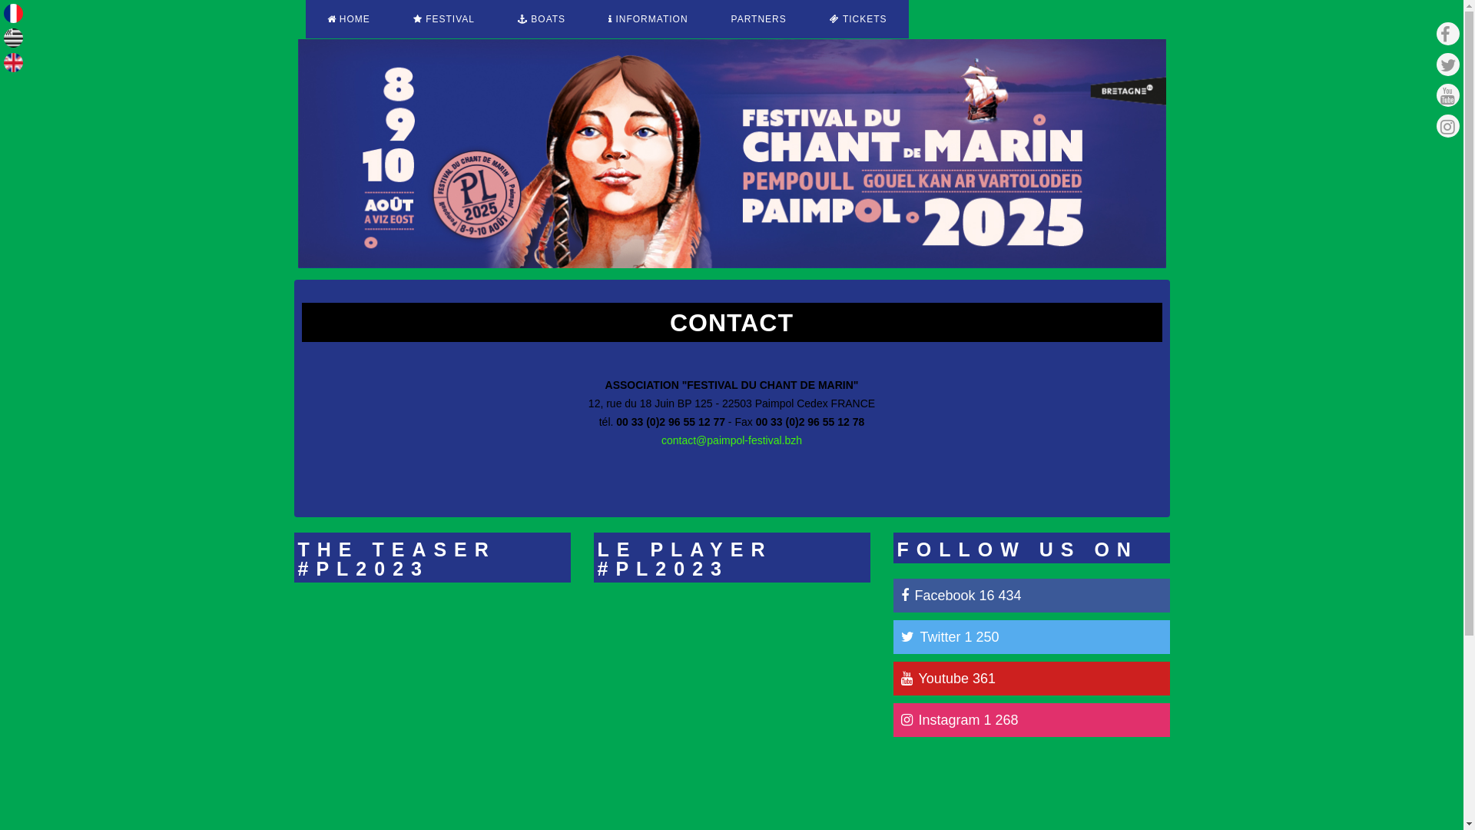 The width and height of the screenshot is (1475, 830). What do you see at coordinates (444, 19) in the screenshot?
I see `FESTIVAL` at bounding box center [444, 19].